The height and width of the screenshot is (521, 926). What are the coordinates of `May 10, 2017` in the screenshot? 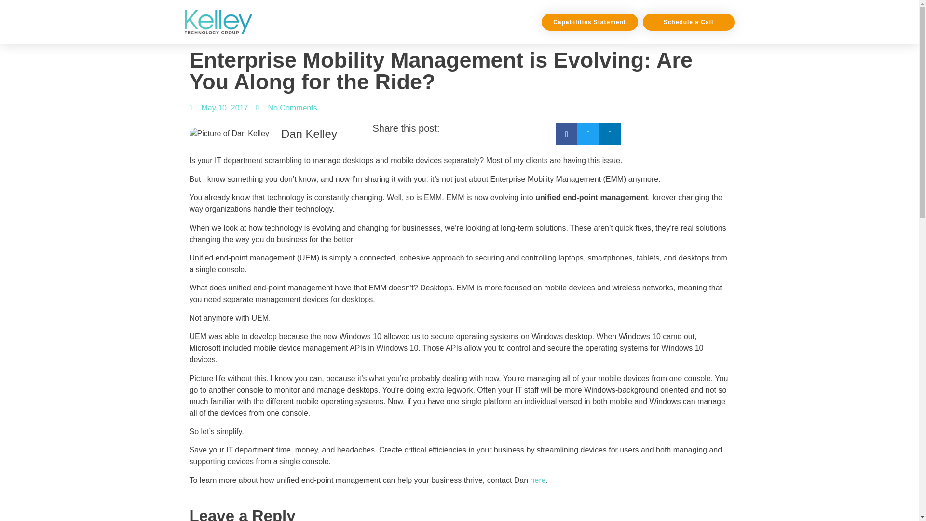 It's located at (218, 108).